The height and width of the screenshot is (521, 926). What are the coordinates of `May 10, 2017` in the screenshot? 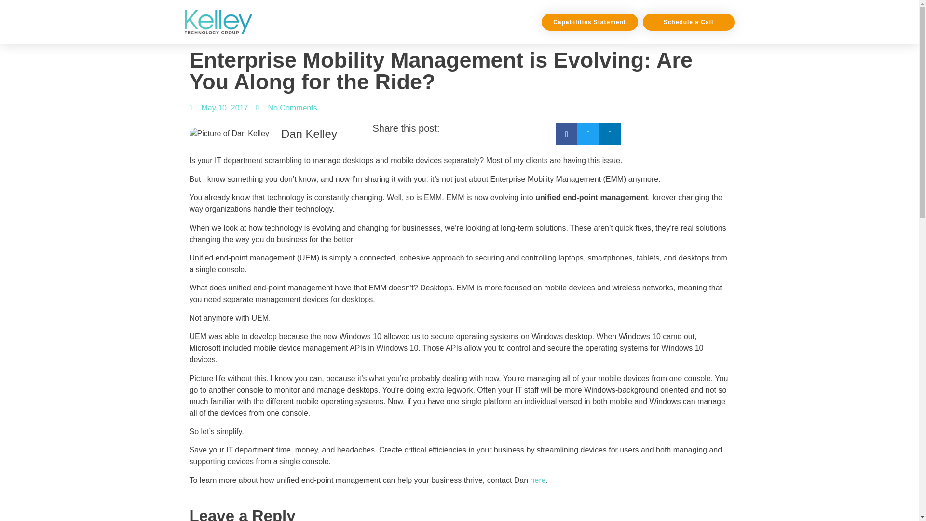 It's located at (218, 108).